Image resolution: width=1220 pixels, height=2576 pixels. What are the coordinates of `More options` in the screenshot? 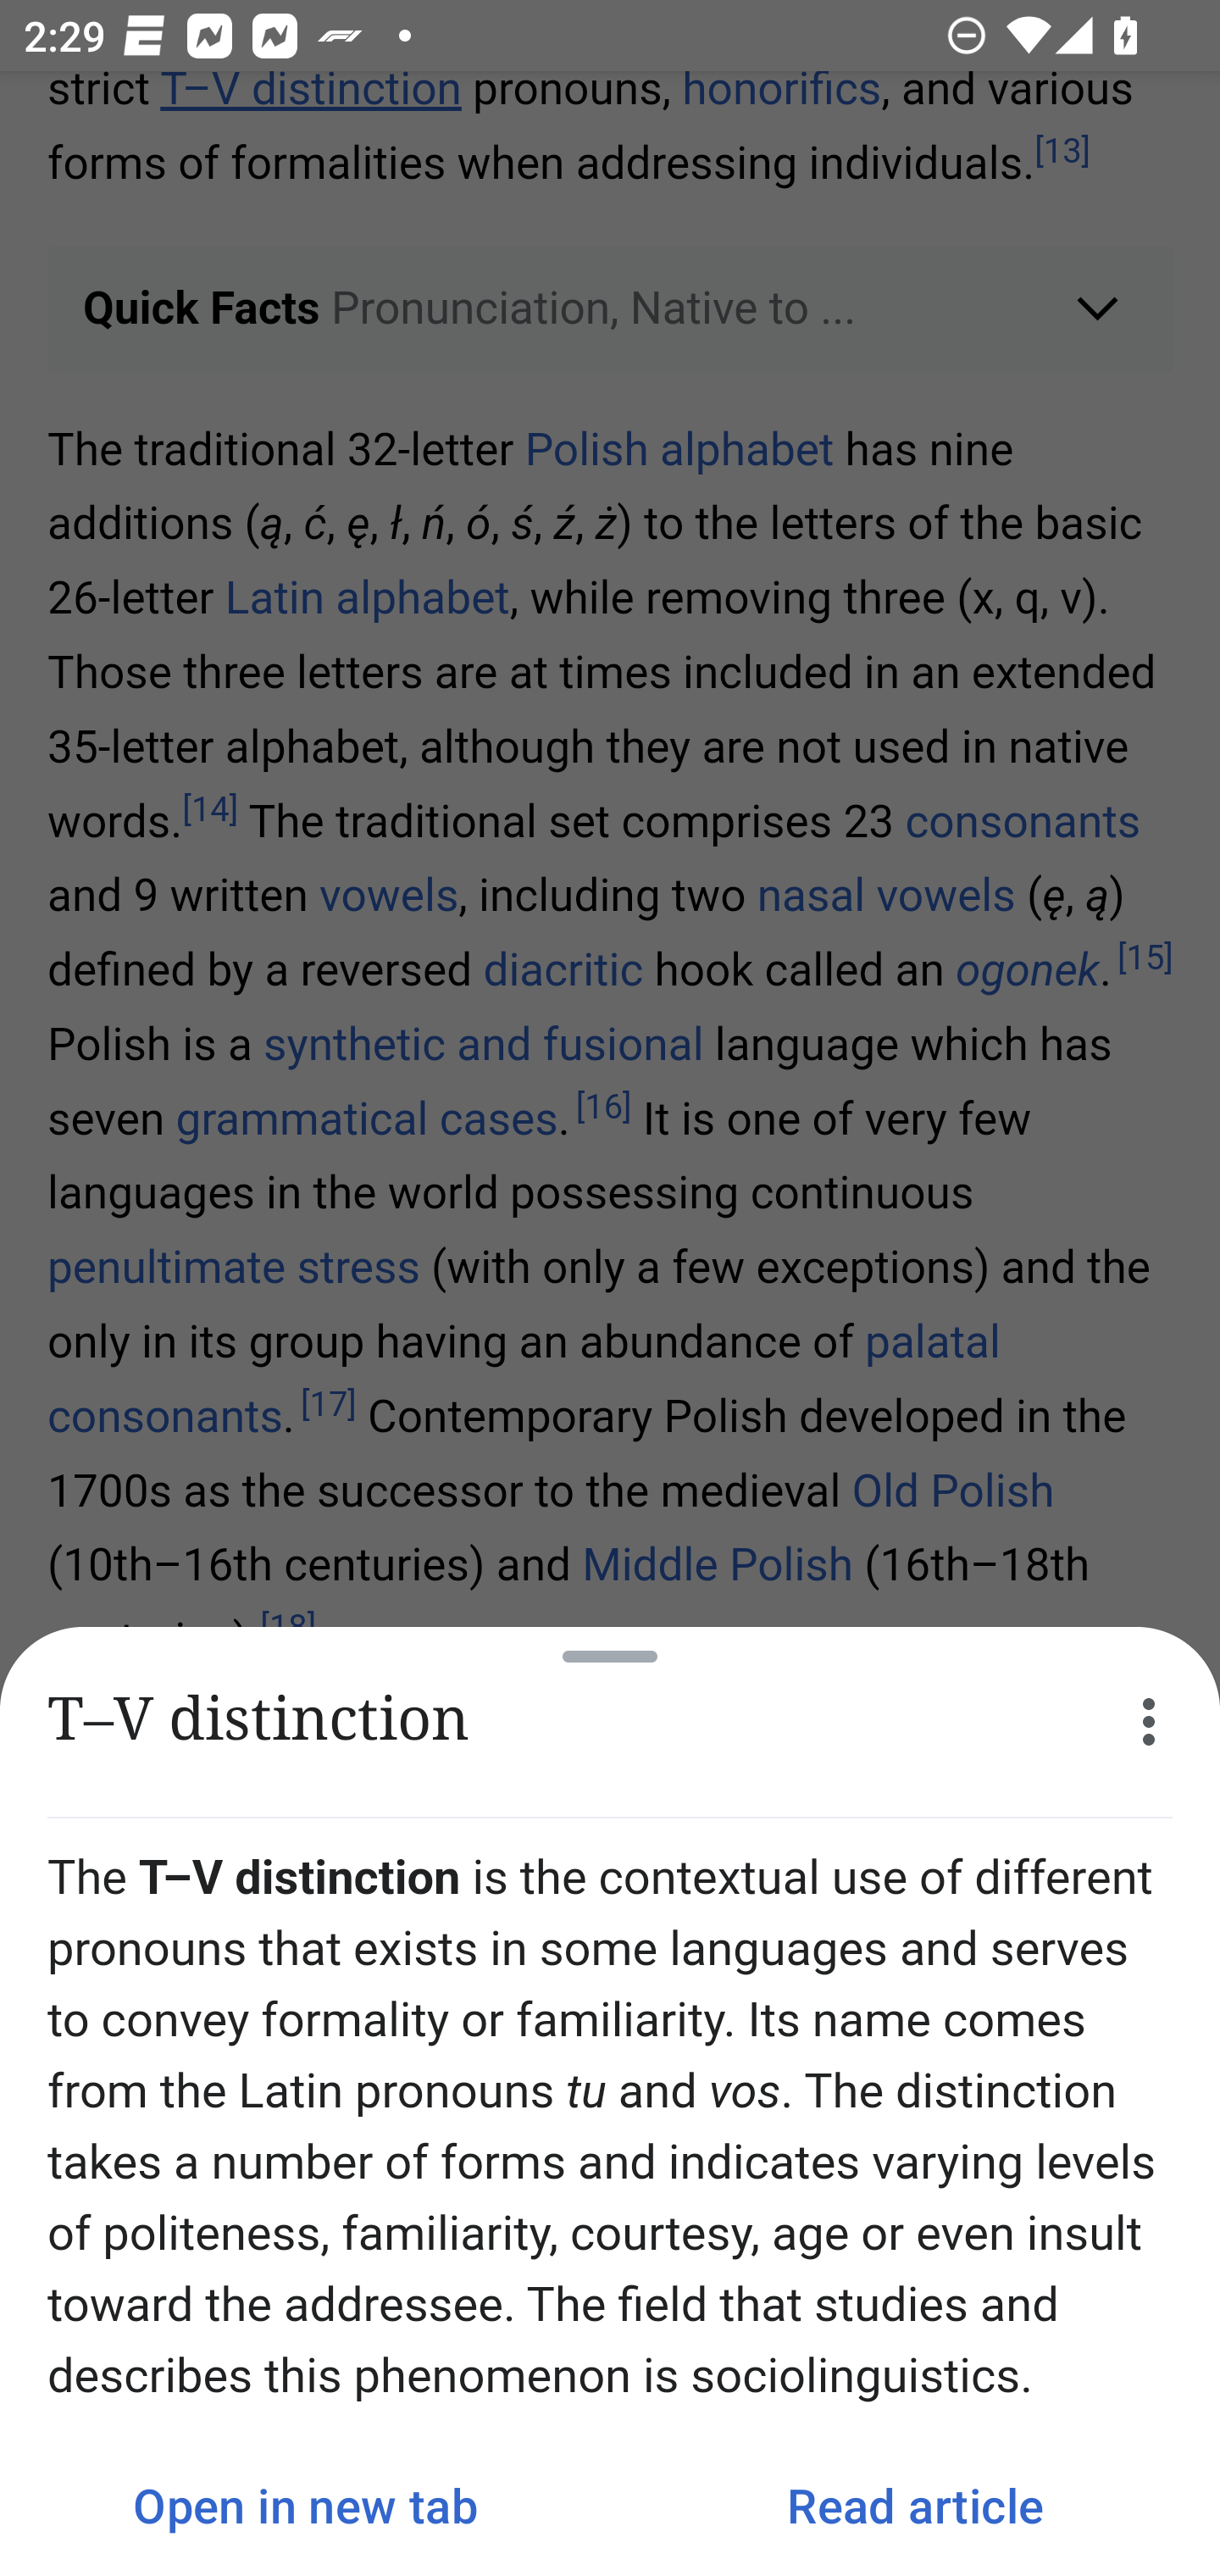 It's located at (1149, 1722).